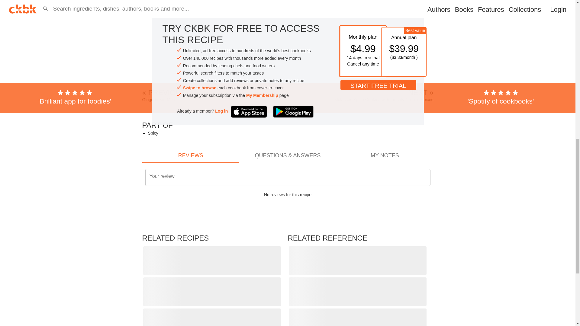 The image size is (580, 326). What do you see at coordinates (200, 45) in the screenshot?
I see `Swipe to browse` at bounding box center [200, 45].